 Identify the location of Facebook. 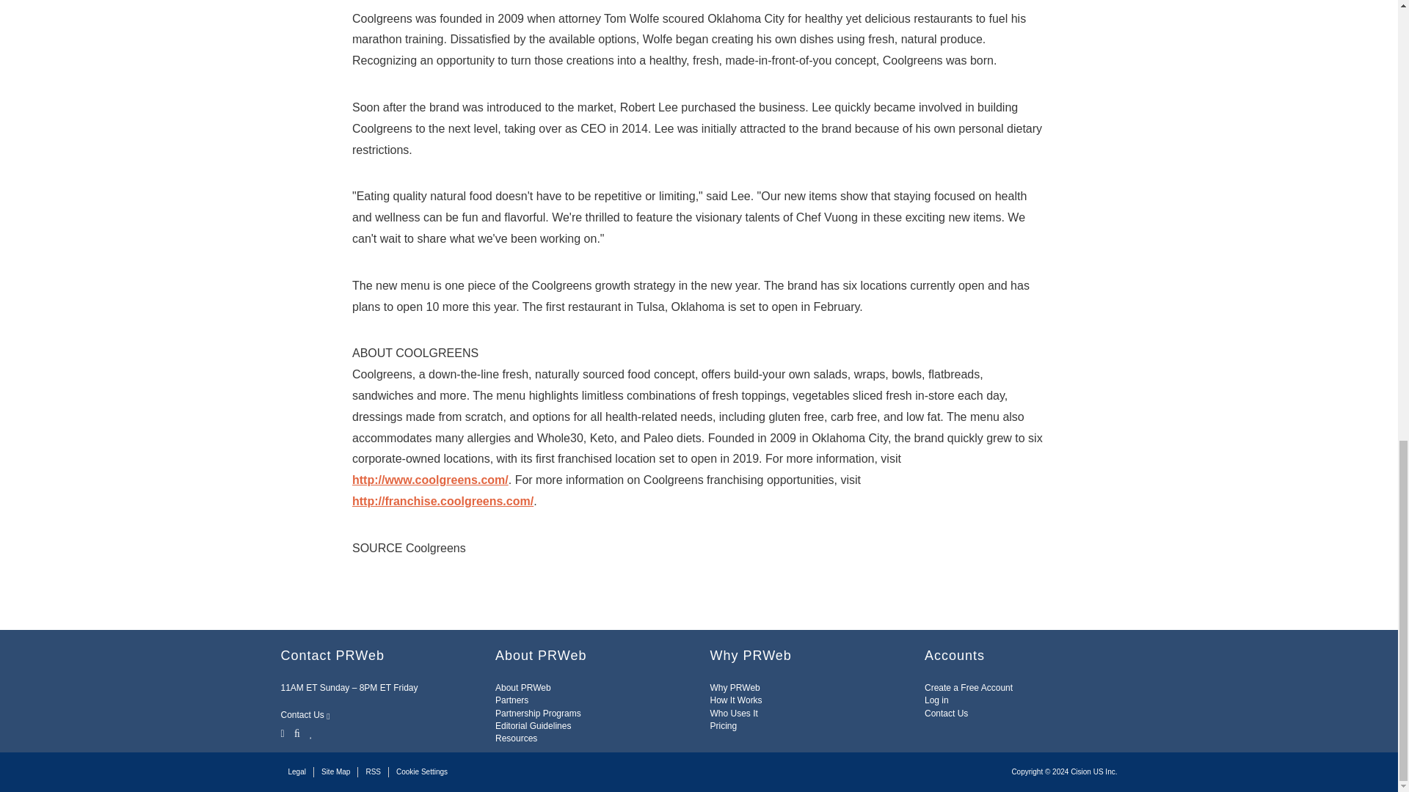
(296, 733).